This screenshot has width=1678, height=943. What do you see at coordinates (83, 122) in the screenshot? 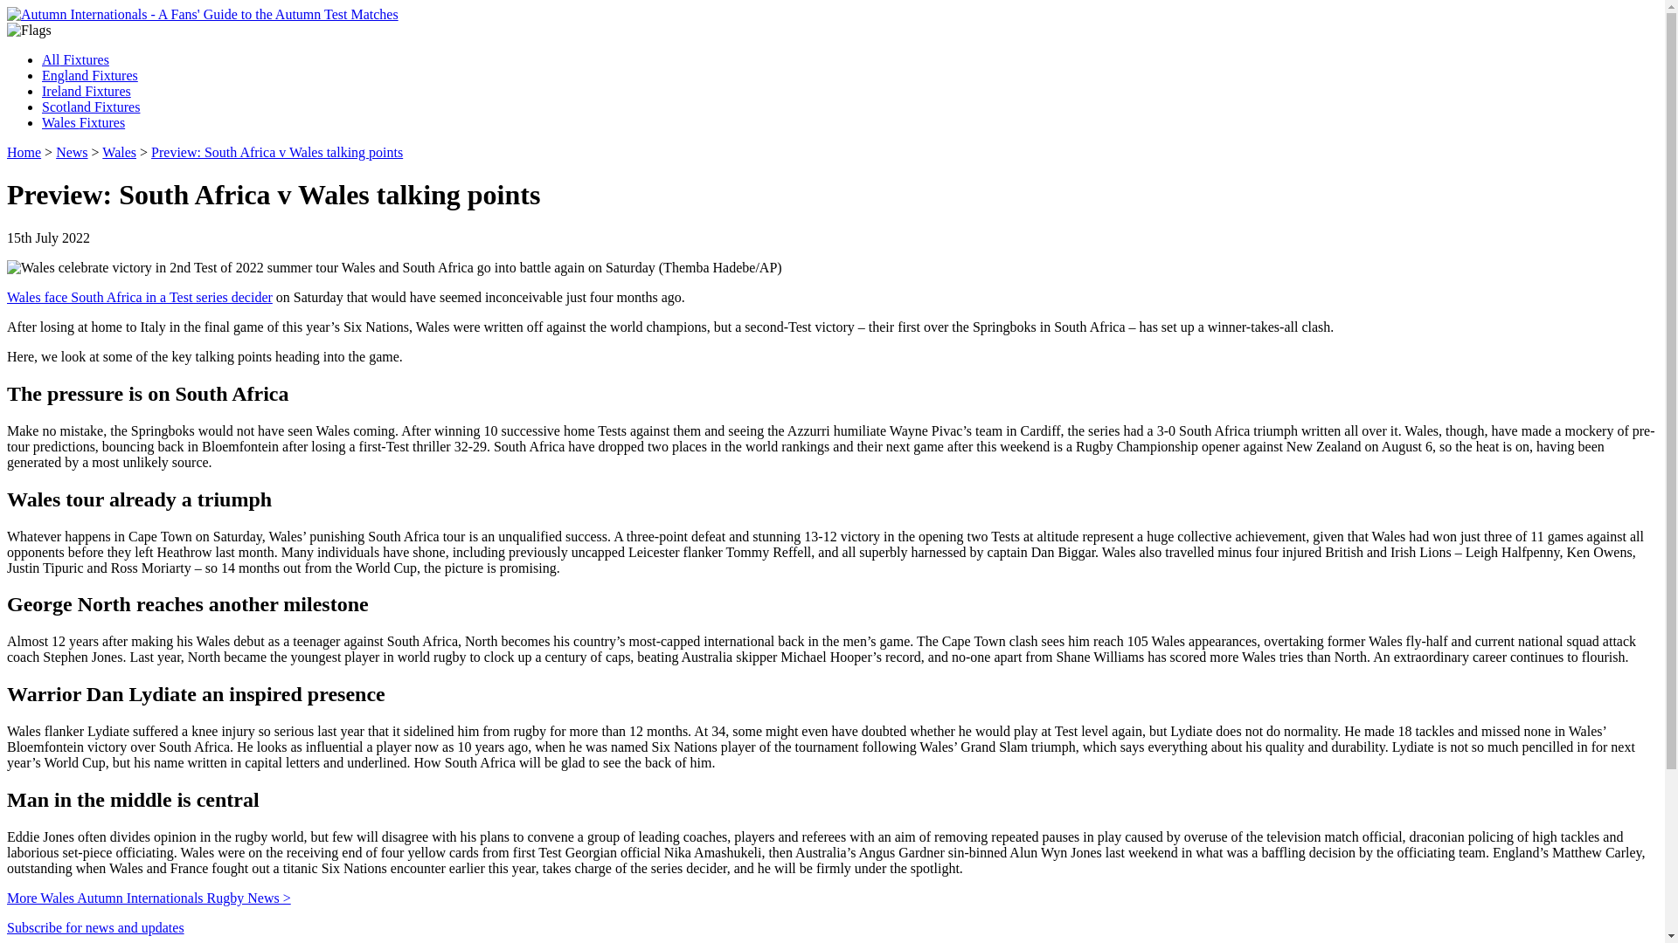
I see `Wales Autumn International Fixtures 2024` at bounding box center [83, 122].